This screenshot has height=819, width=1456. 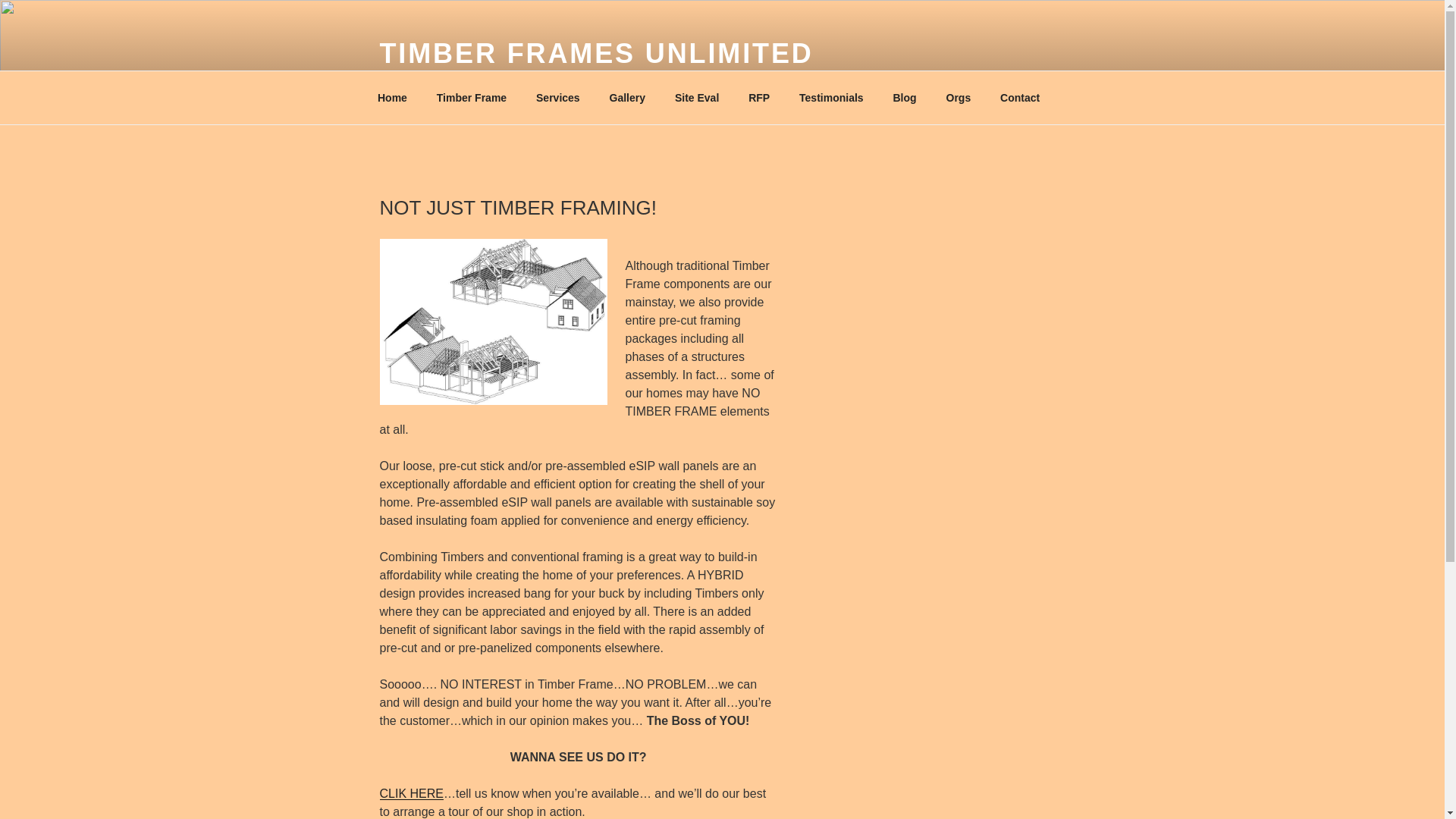 What do you see at coordinates (1019, 97) in the screenshot?
I see `Contact` at bounding box center [1019, 97].